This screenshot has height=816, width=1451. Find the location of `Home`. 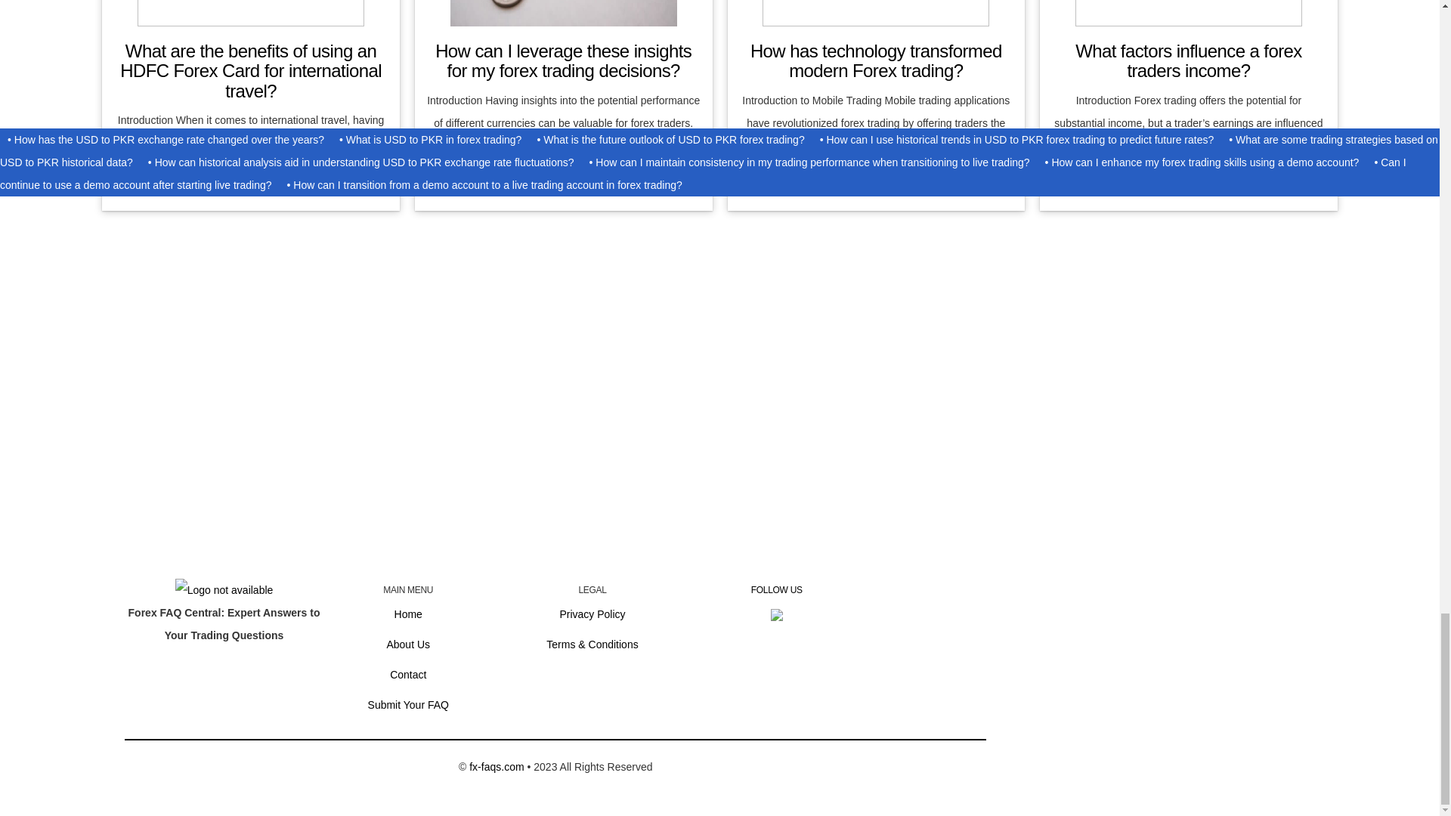

Home is located at coordinates (408, 614).